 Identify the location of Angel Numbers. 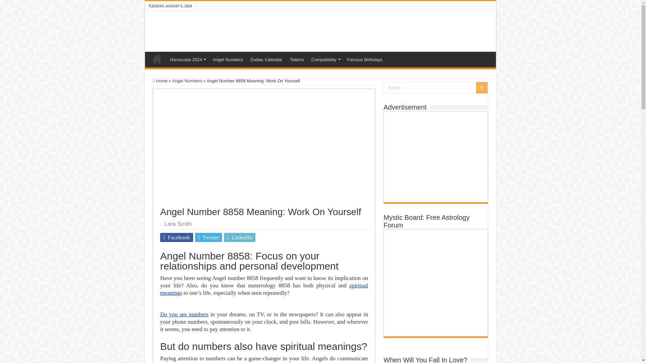
(227, 58).